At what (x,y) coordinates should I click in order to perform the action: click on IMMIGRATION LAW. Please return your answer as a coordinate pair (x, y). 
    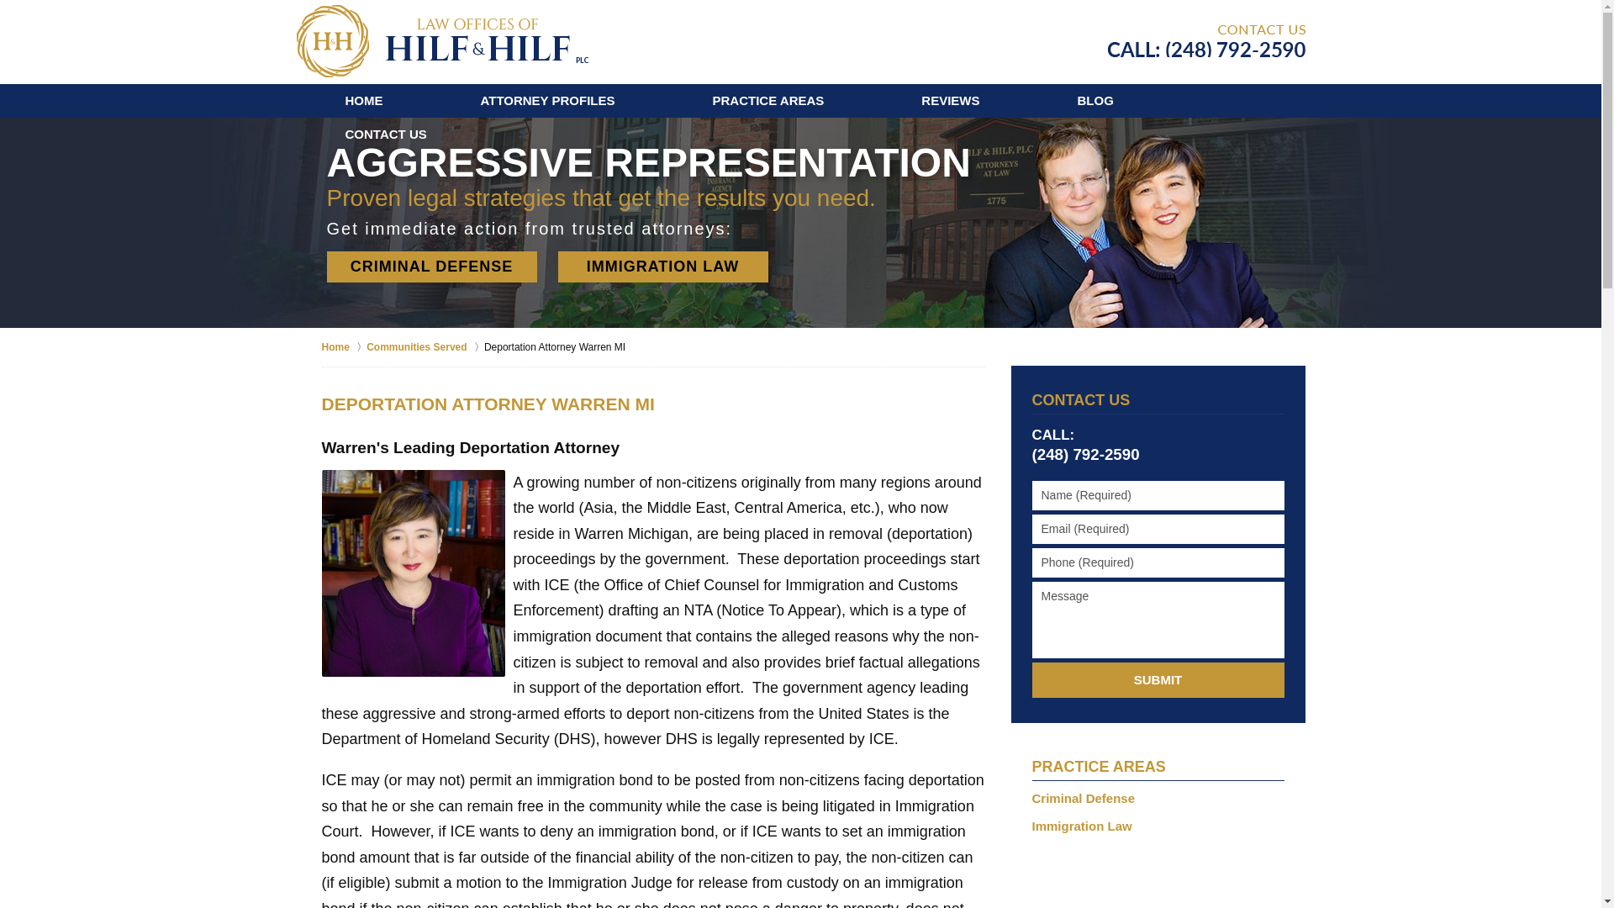
    Looking at the image, I should click on (662, 267).